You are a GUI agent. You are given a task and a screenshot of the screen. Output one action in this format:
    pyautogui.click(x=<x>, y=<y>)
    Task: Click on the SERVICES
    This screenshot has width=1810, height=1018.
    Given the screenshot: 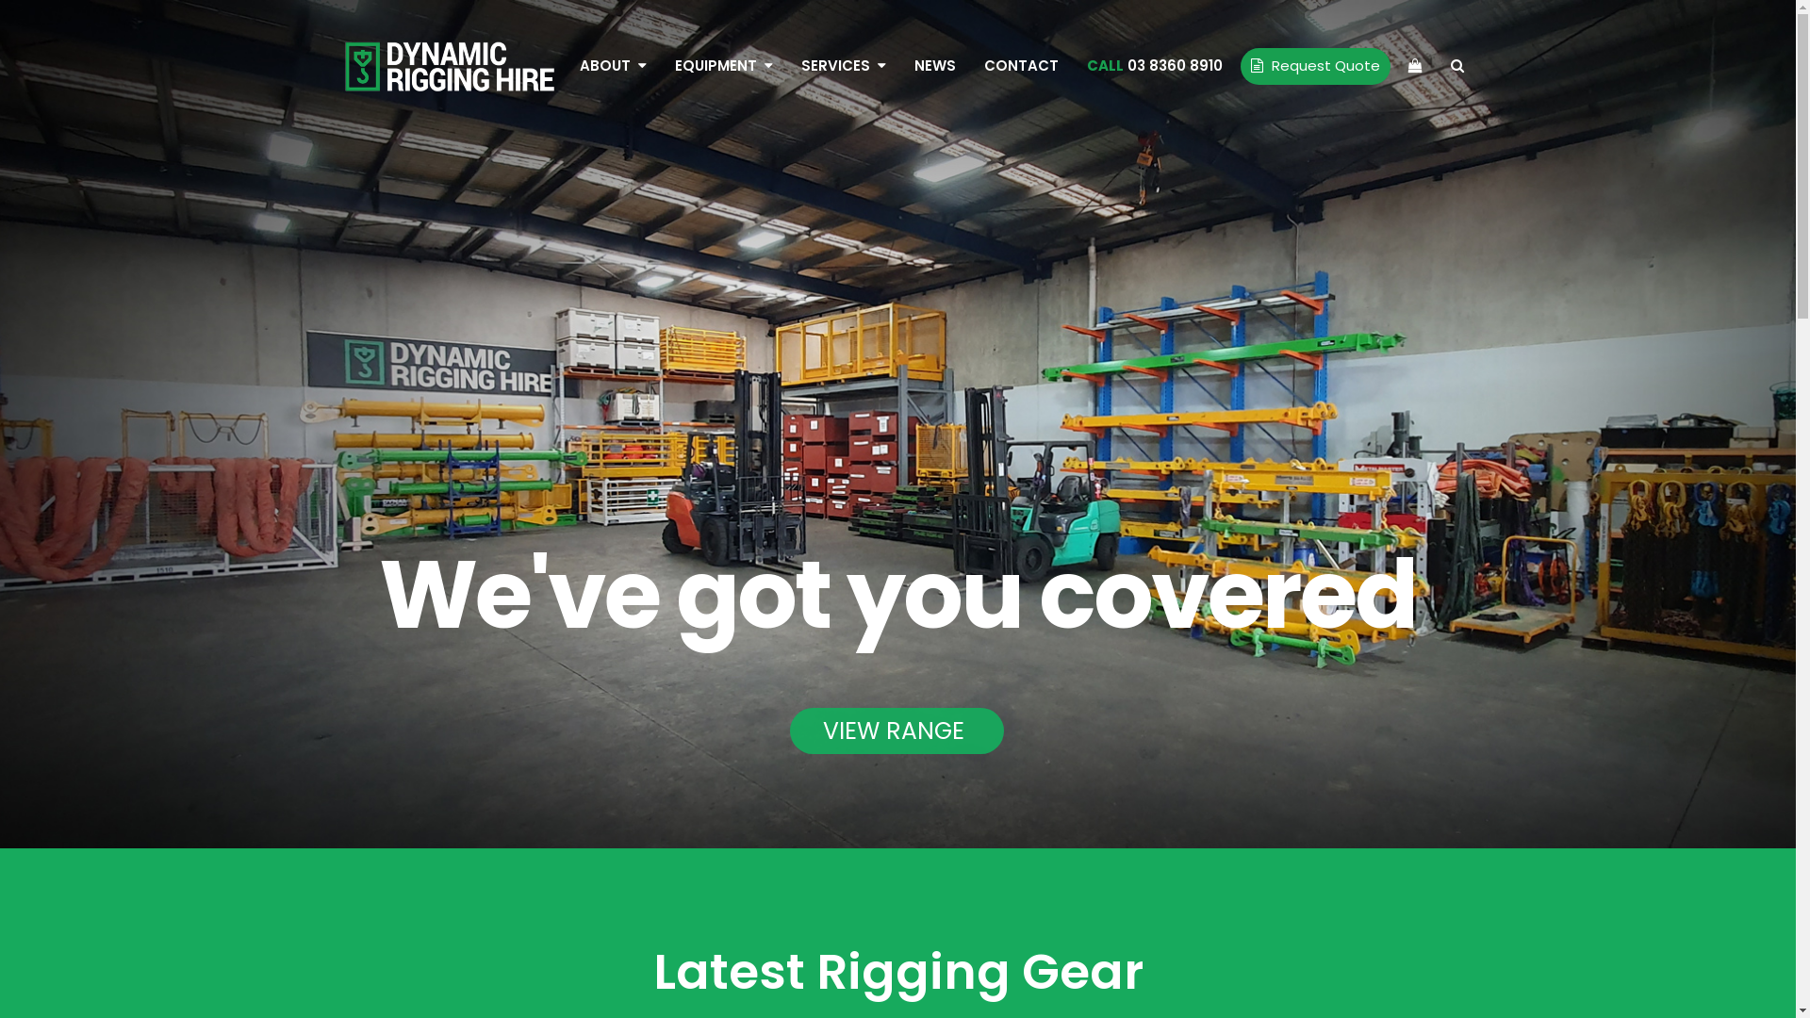 What is the action you would take?
    pyautogui.click(x=843, y=66)
    